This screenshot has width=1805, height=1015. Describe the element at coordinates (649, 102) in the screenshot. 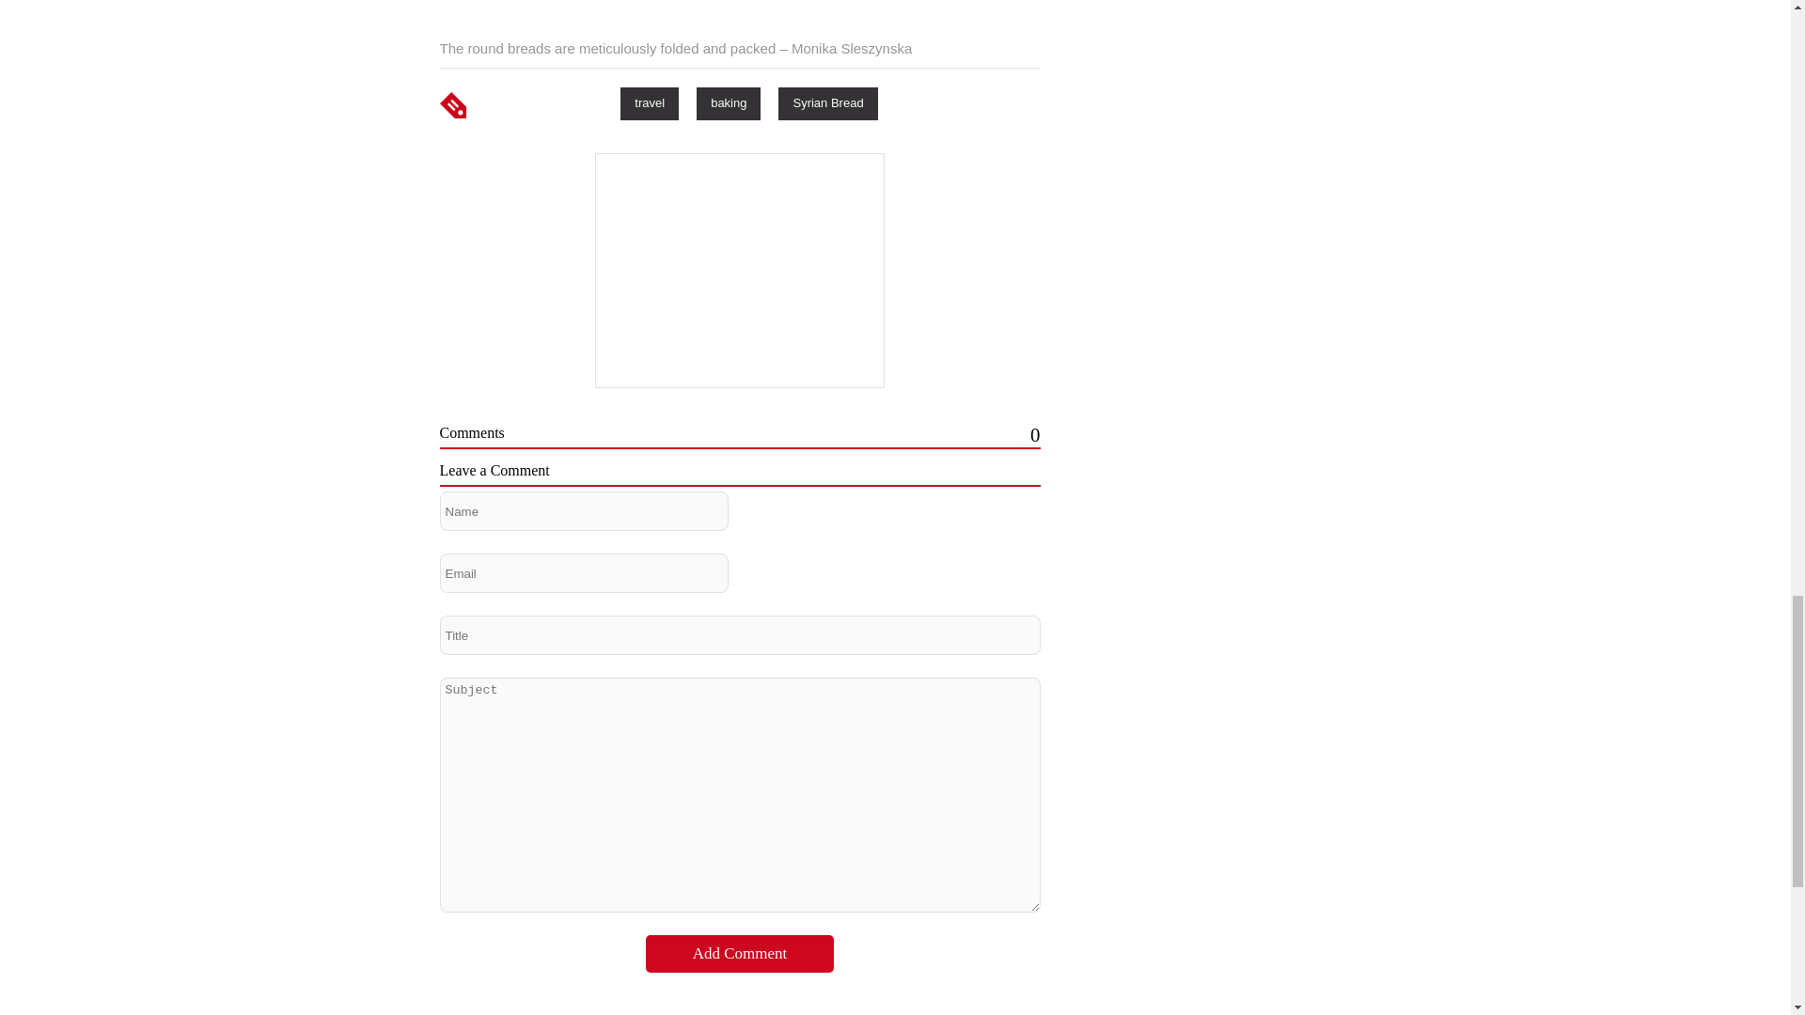

I see `travel` at that location.